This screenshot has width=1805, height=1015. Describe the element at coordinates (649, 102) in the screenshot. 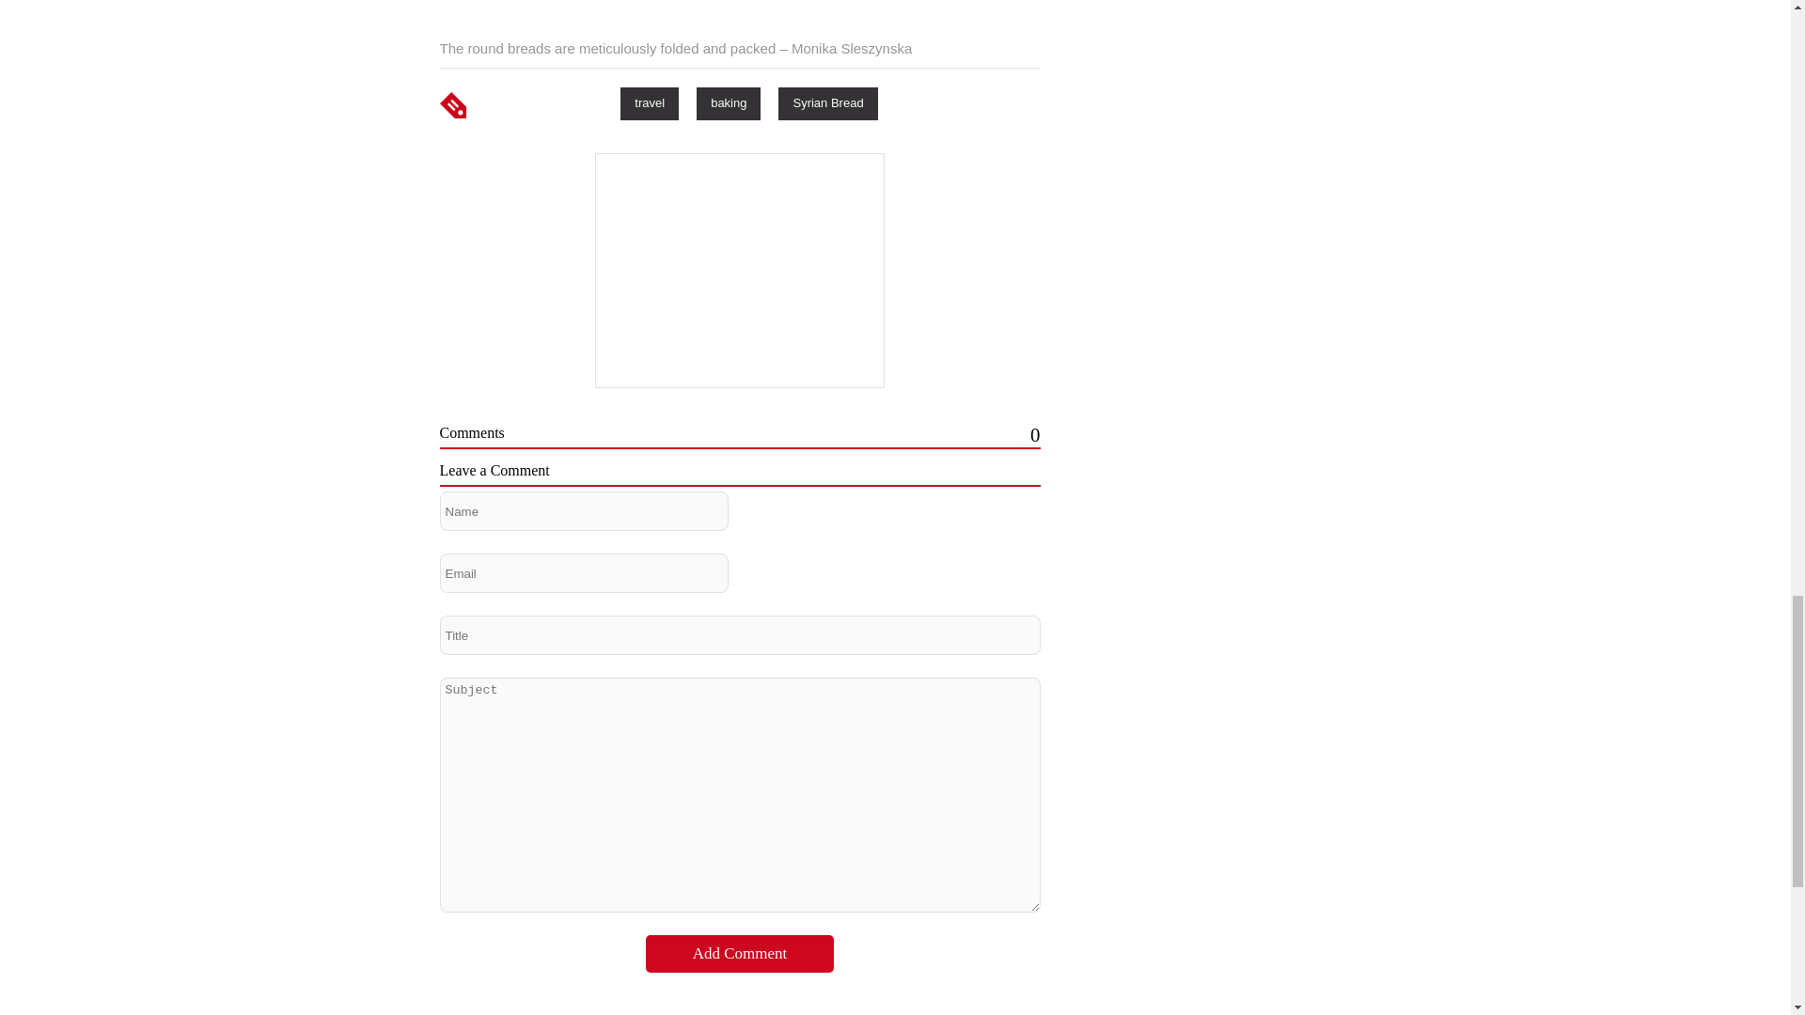

I see `travel` at that location.